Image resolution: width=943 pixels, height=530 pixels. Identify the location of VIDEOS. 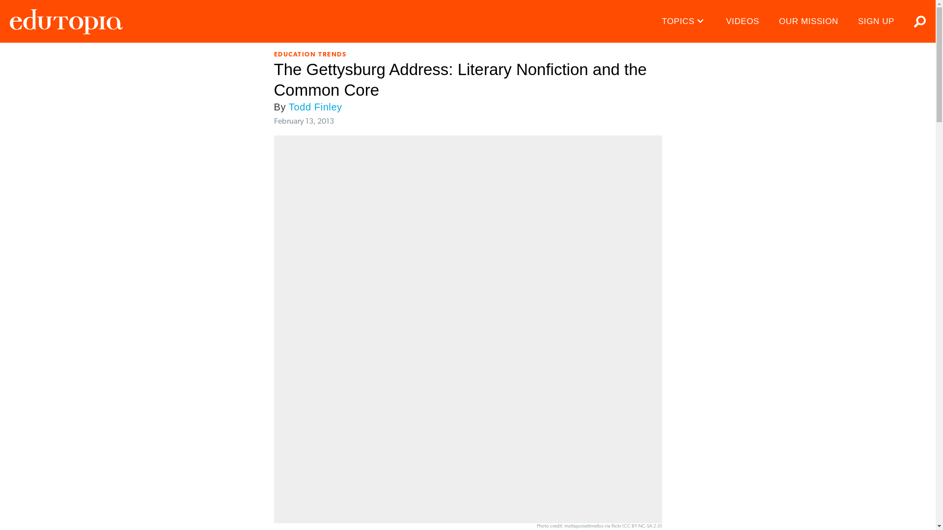
(743, 22).